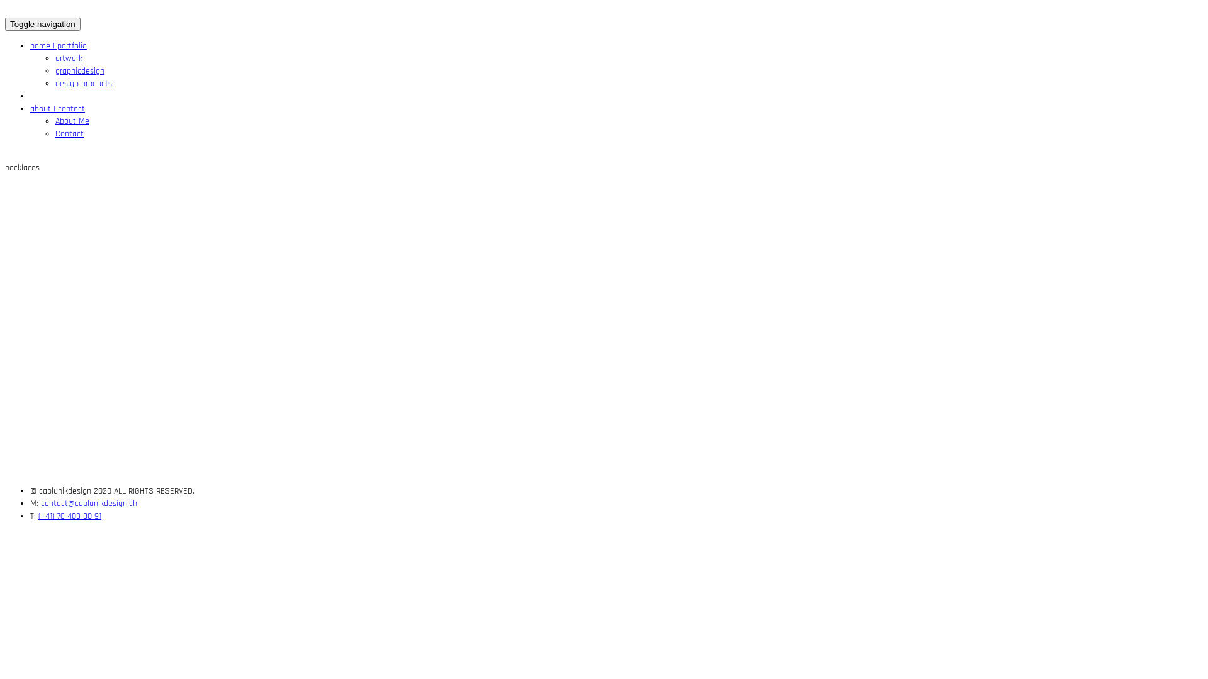 The height and width of the screenshot is (679, 1208). What do you see at coordinates (84, 84) in the screenshot?
I see `design products` at bounding box center [84, 84].